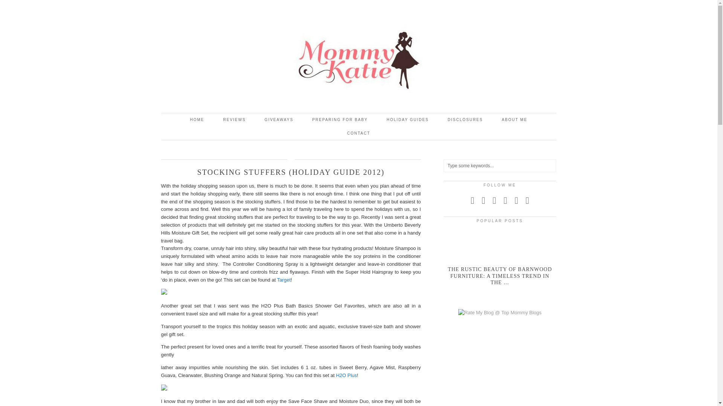 This screenshot has width=723, height=406. Describe the element at coordinates (197, 120) in the screenshot. I see `HOME` at that location.